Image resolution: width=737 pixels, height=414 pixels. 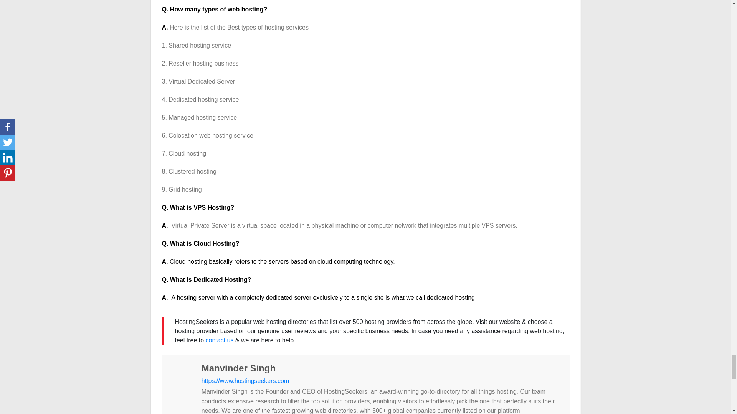 I want to click on Manvinder Singh, so click(x=238, y=368).